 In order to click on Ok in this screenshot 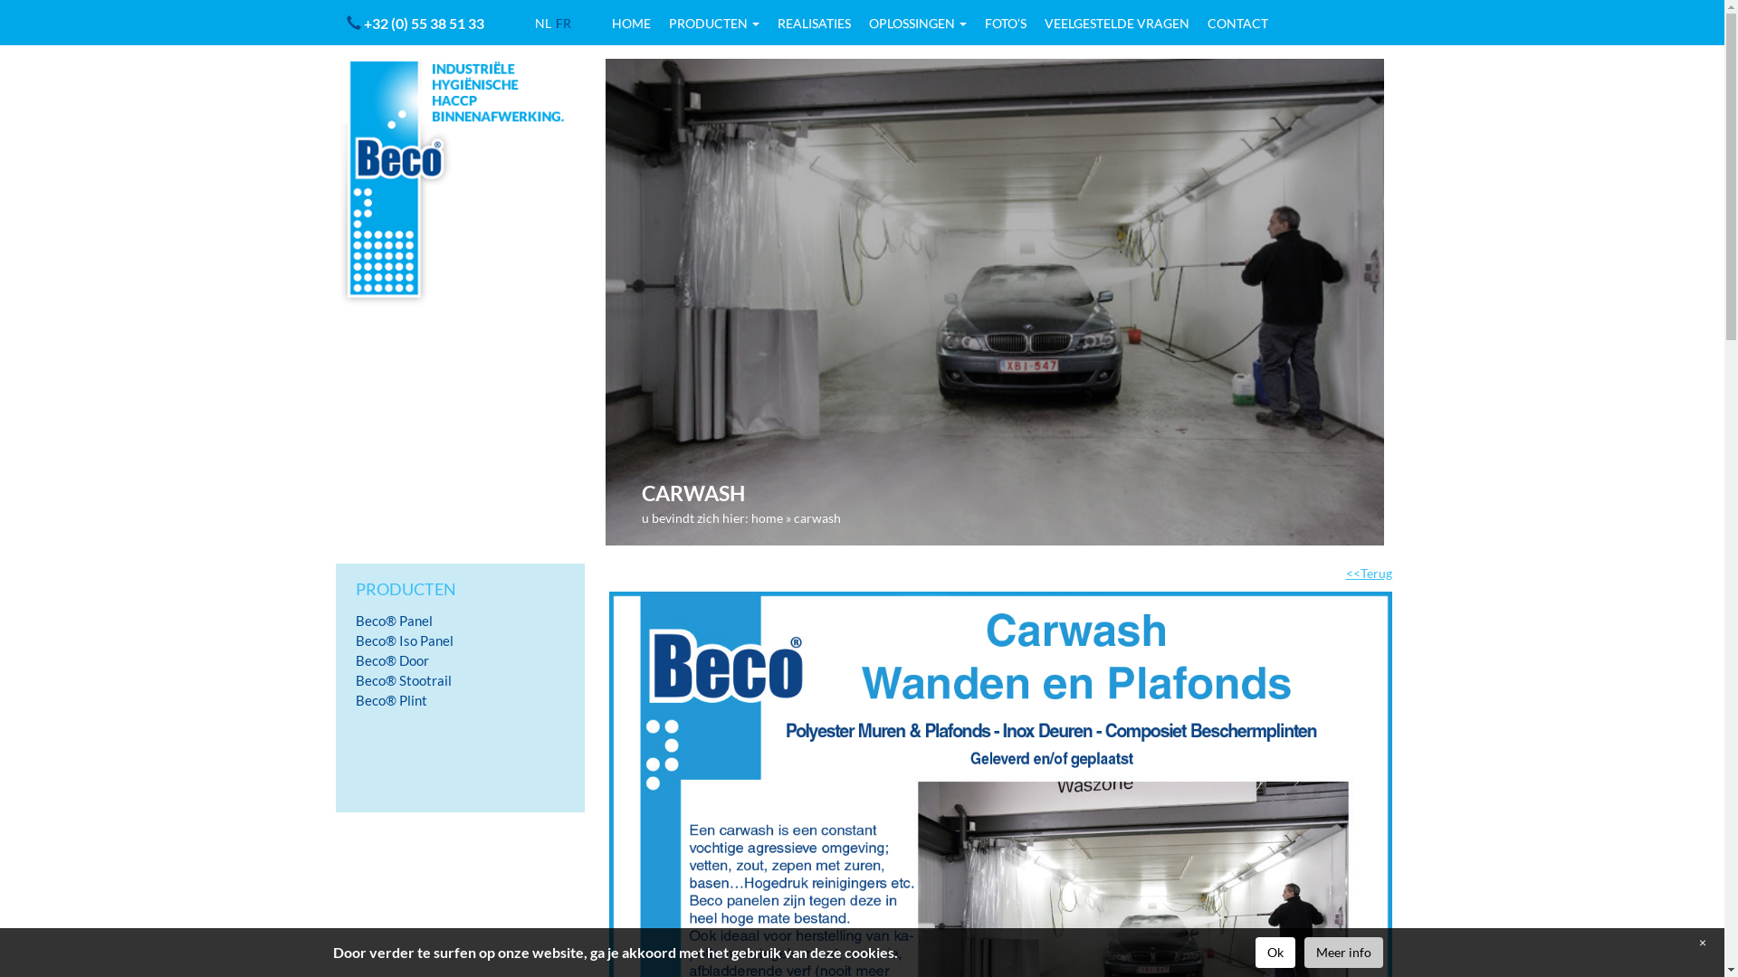, I will do `click(1275, 953)`.